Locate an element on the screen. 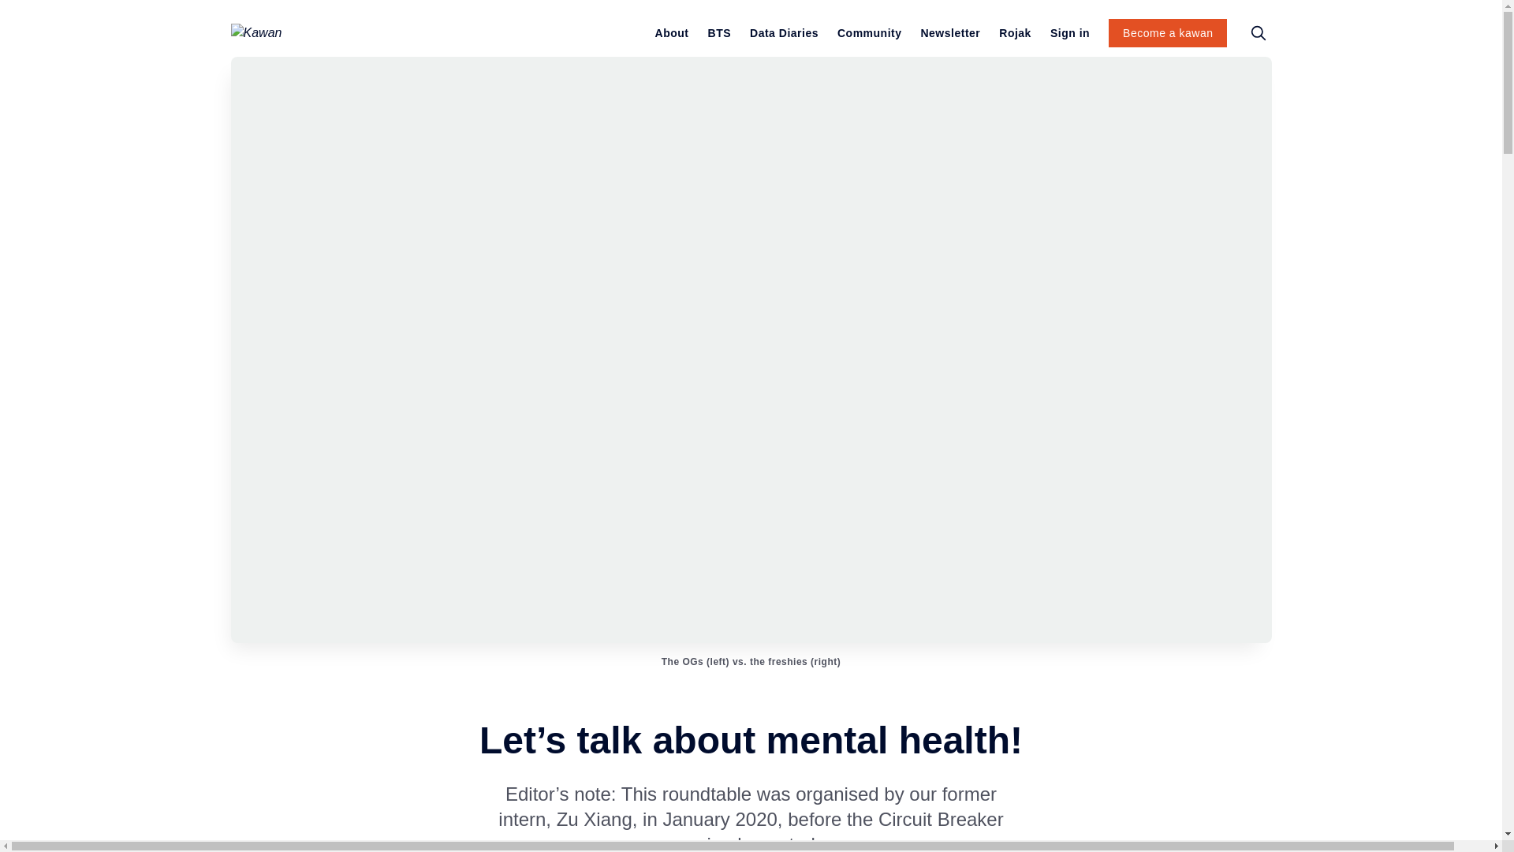  Sign in is located at coordinates (1070, 33).